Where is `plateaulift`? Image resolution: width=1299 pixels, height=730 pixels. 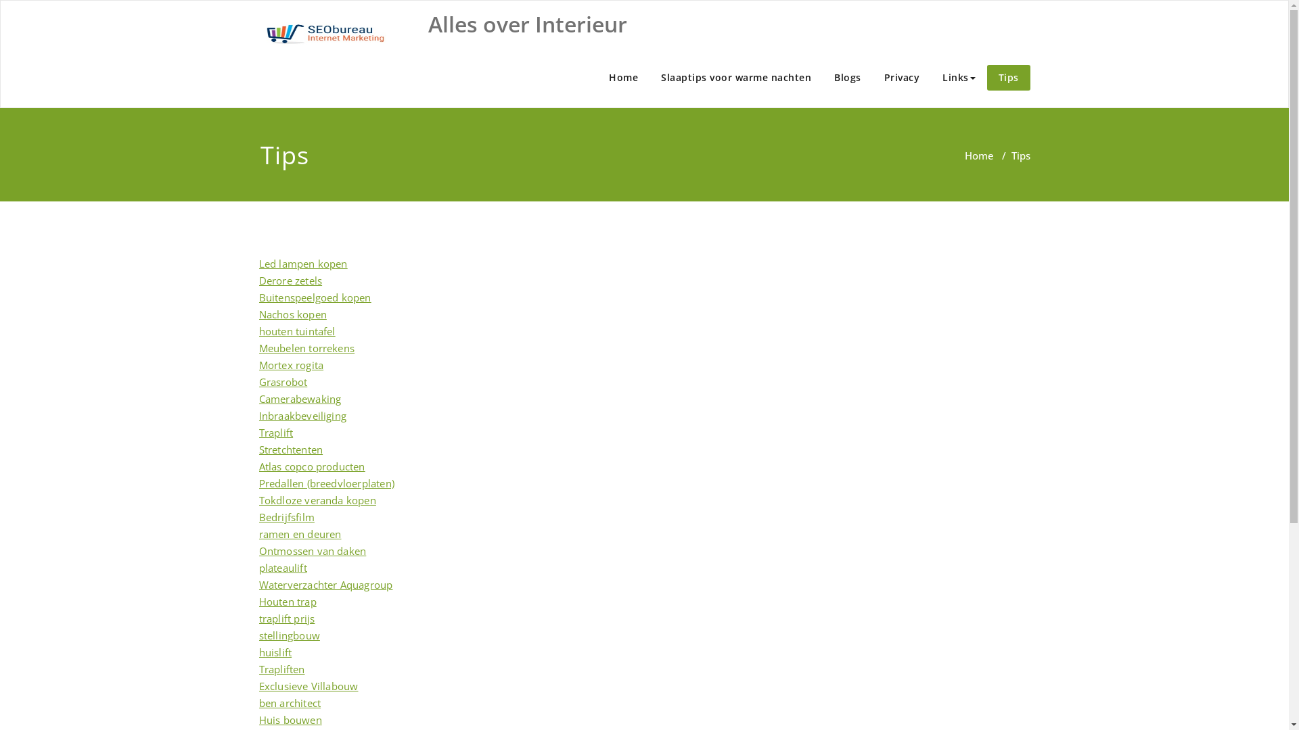
plateaulift is located at coordinates (283, 568).